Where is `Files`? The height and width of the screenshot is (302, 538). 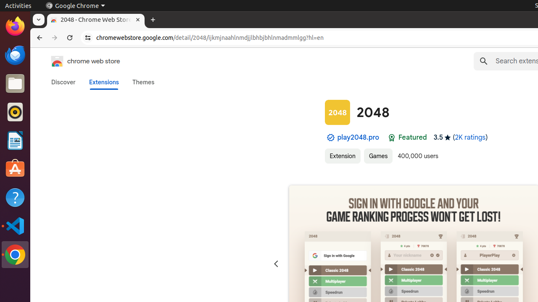 Files is located at coordinates (15, 84).